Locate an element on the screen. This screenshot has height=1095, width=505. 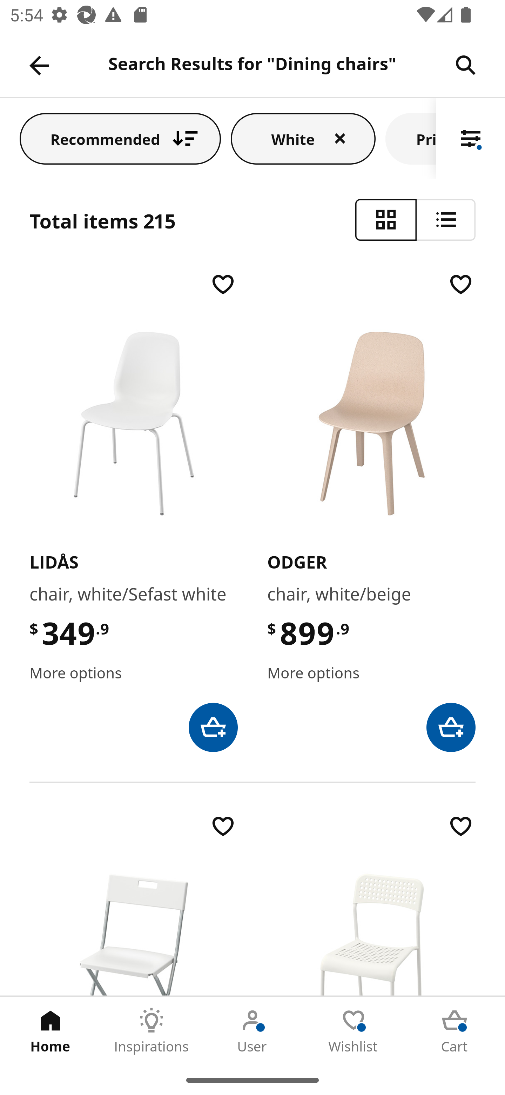
Home
Tab 1 of 5 is located at coordinates (50, 1031).